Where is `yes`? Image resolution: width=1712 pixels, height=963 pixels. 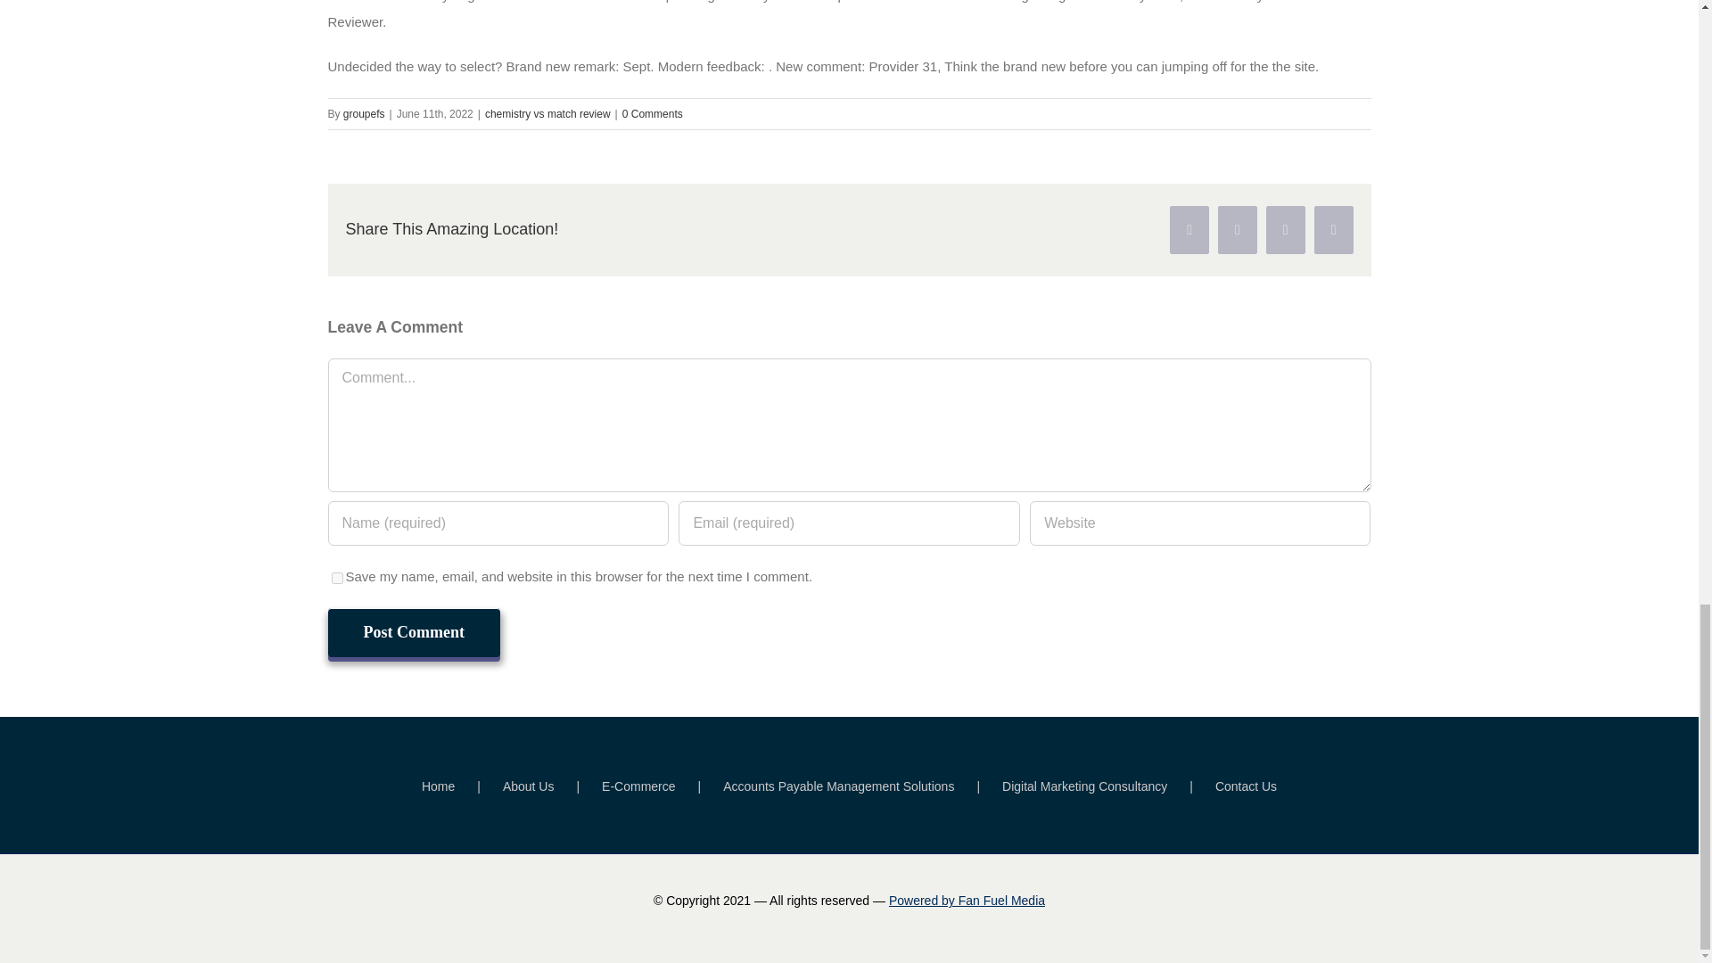 yes is located at coordinates (337, 578).